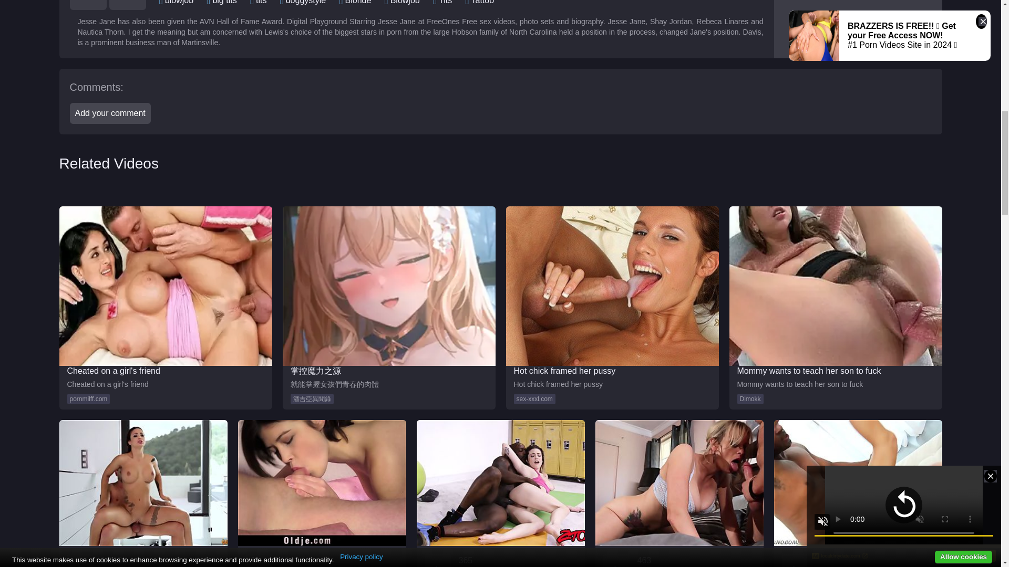 This screenshot has height=567, width=1009. What do you see at coordinates (679, 493) in the screenshot?
I see `Stormy Daniels makes this guys` at bounding box center [679, 493].